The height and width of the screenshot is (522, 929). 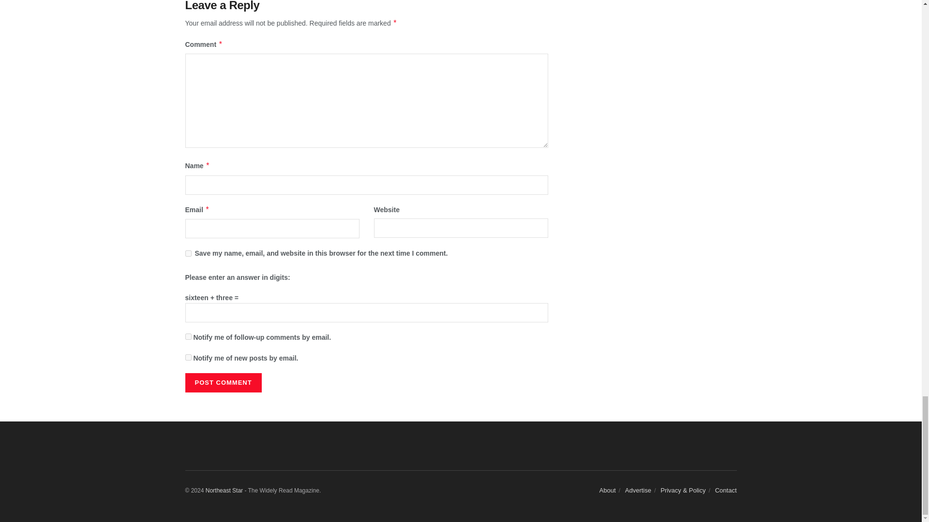 What do you see at coordinates (223, 383) in the screenshot?
I see `Post Comment` at bounding box center [223, 383].